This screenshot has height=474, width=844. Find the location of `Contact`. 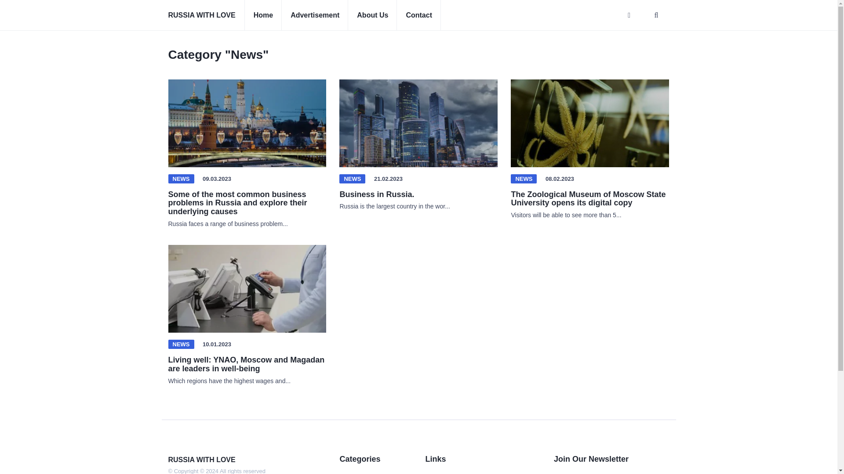

Contact is located at coordinates (418, 15).